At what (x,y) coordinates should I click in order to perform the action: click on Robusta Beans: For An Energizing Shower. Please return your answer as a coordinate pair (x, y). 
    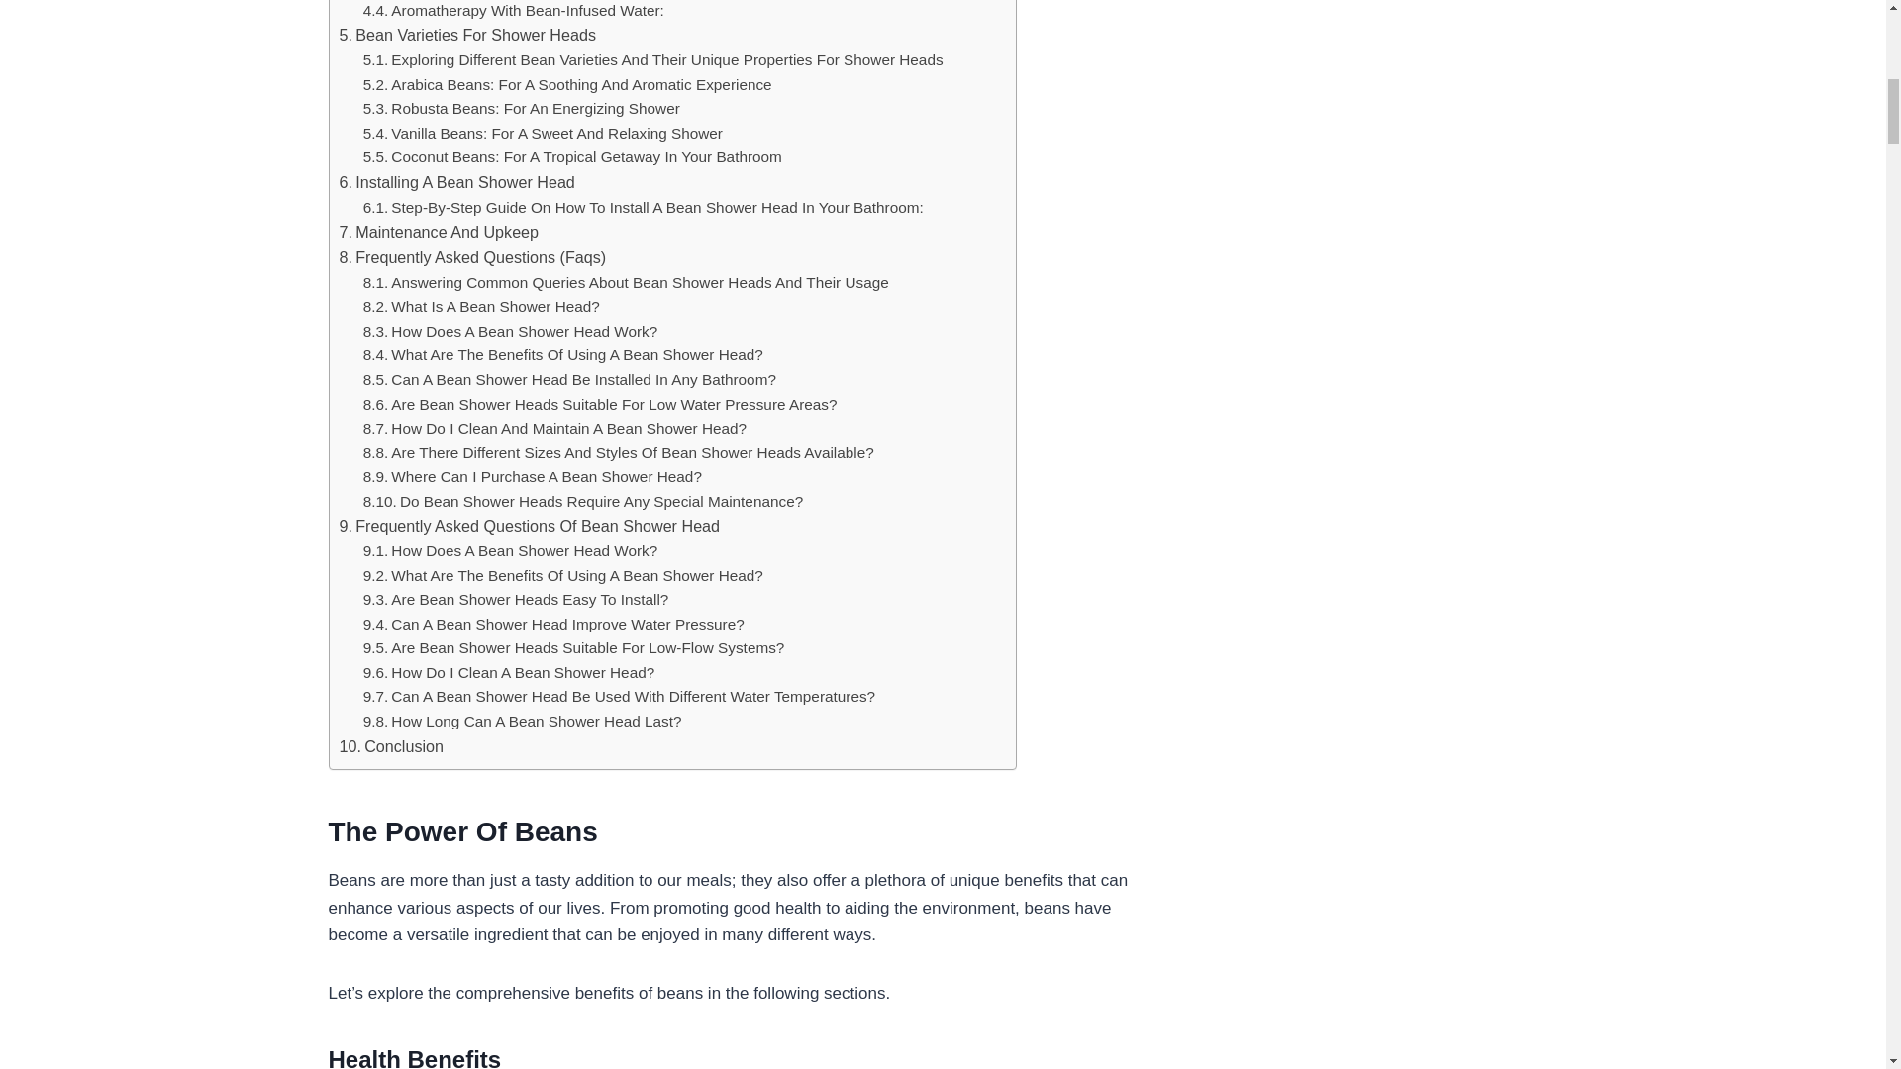
    Looking at the image, I should click on (521, 109).